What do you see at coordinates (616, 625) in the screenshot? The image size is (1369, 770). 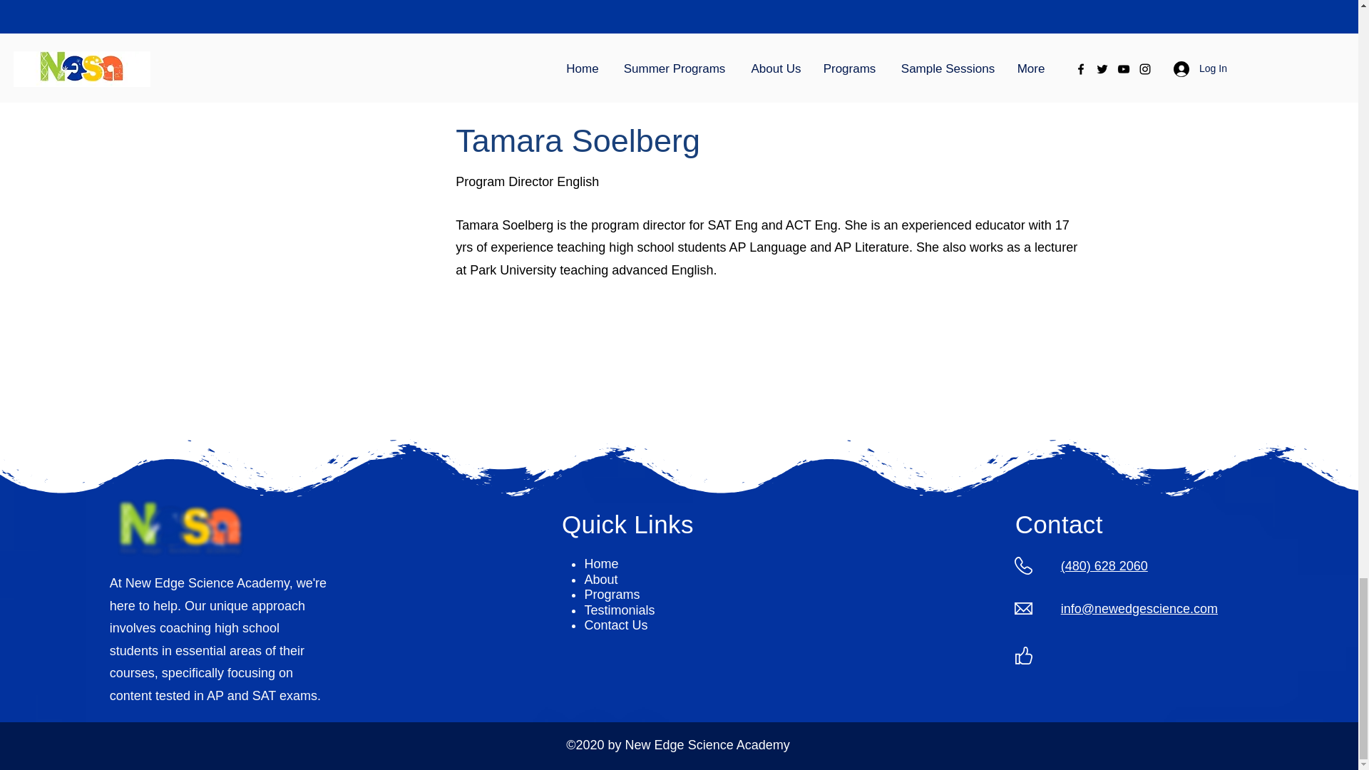 I see `Contact Us` at bounding box center [616, 625].